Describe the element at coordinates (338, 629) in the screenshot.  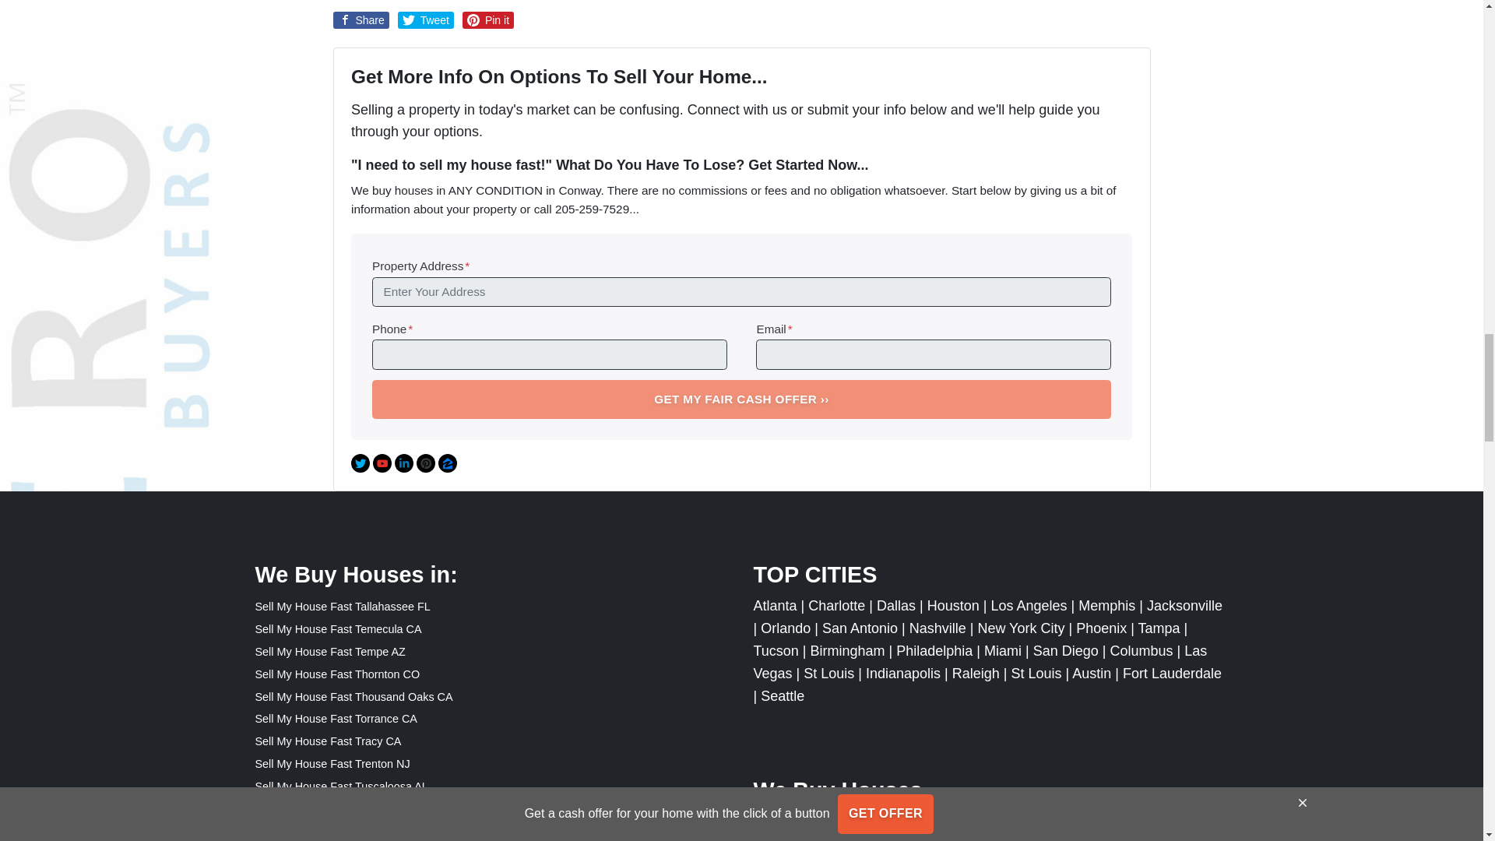
I see `Sell My House Fast Temecula CA` at that location.